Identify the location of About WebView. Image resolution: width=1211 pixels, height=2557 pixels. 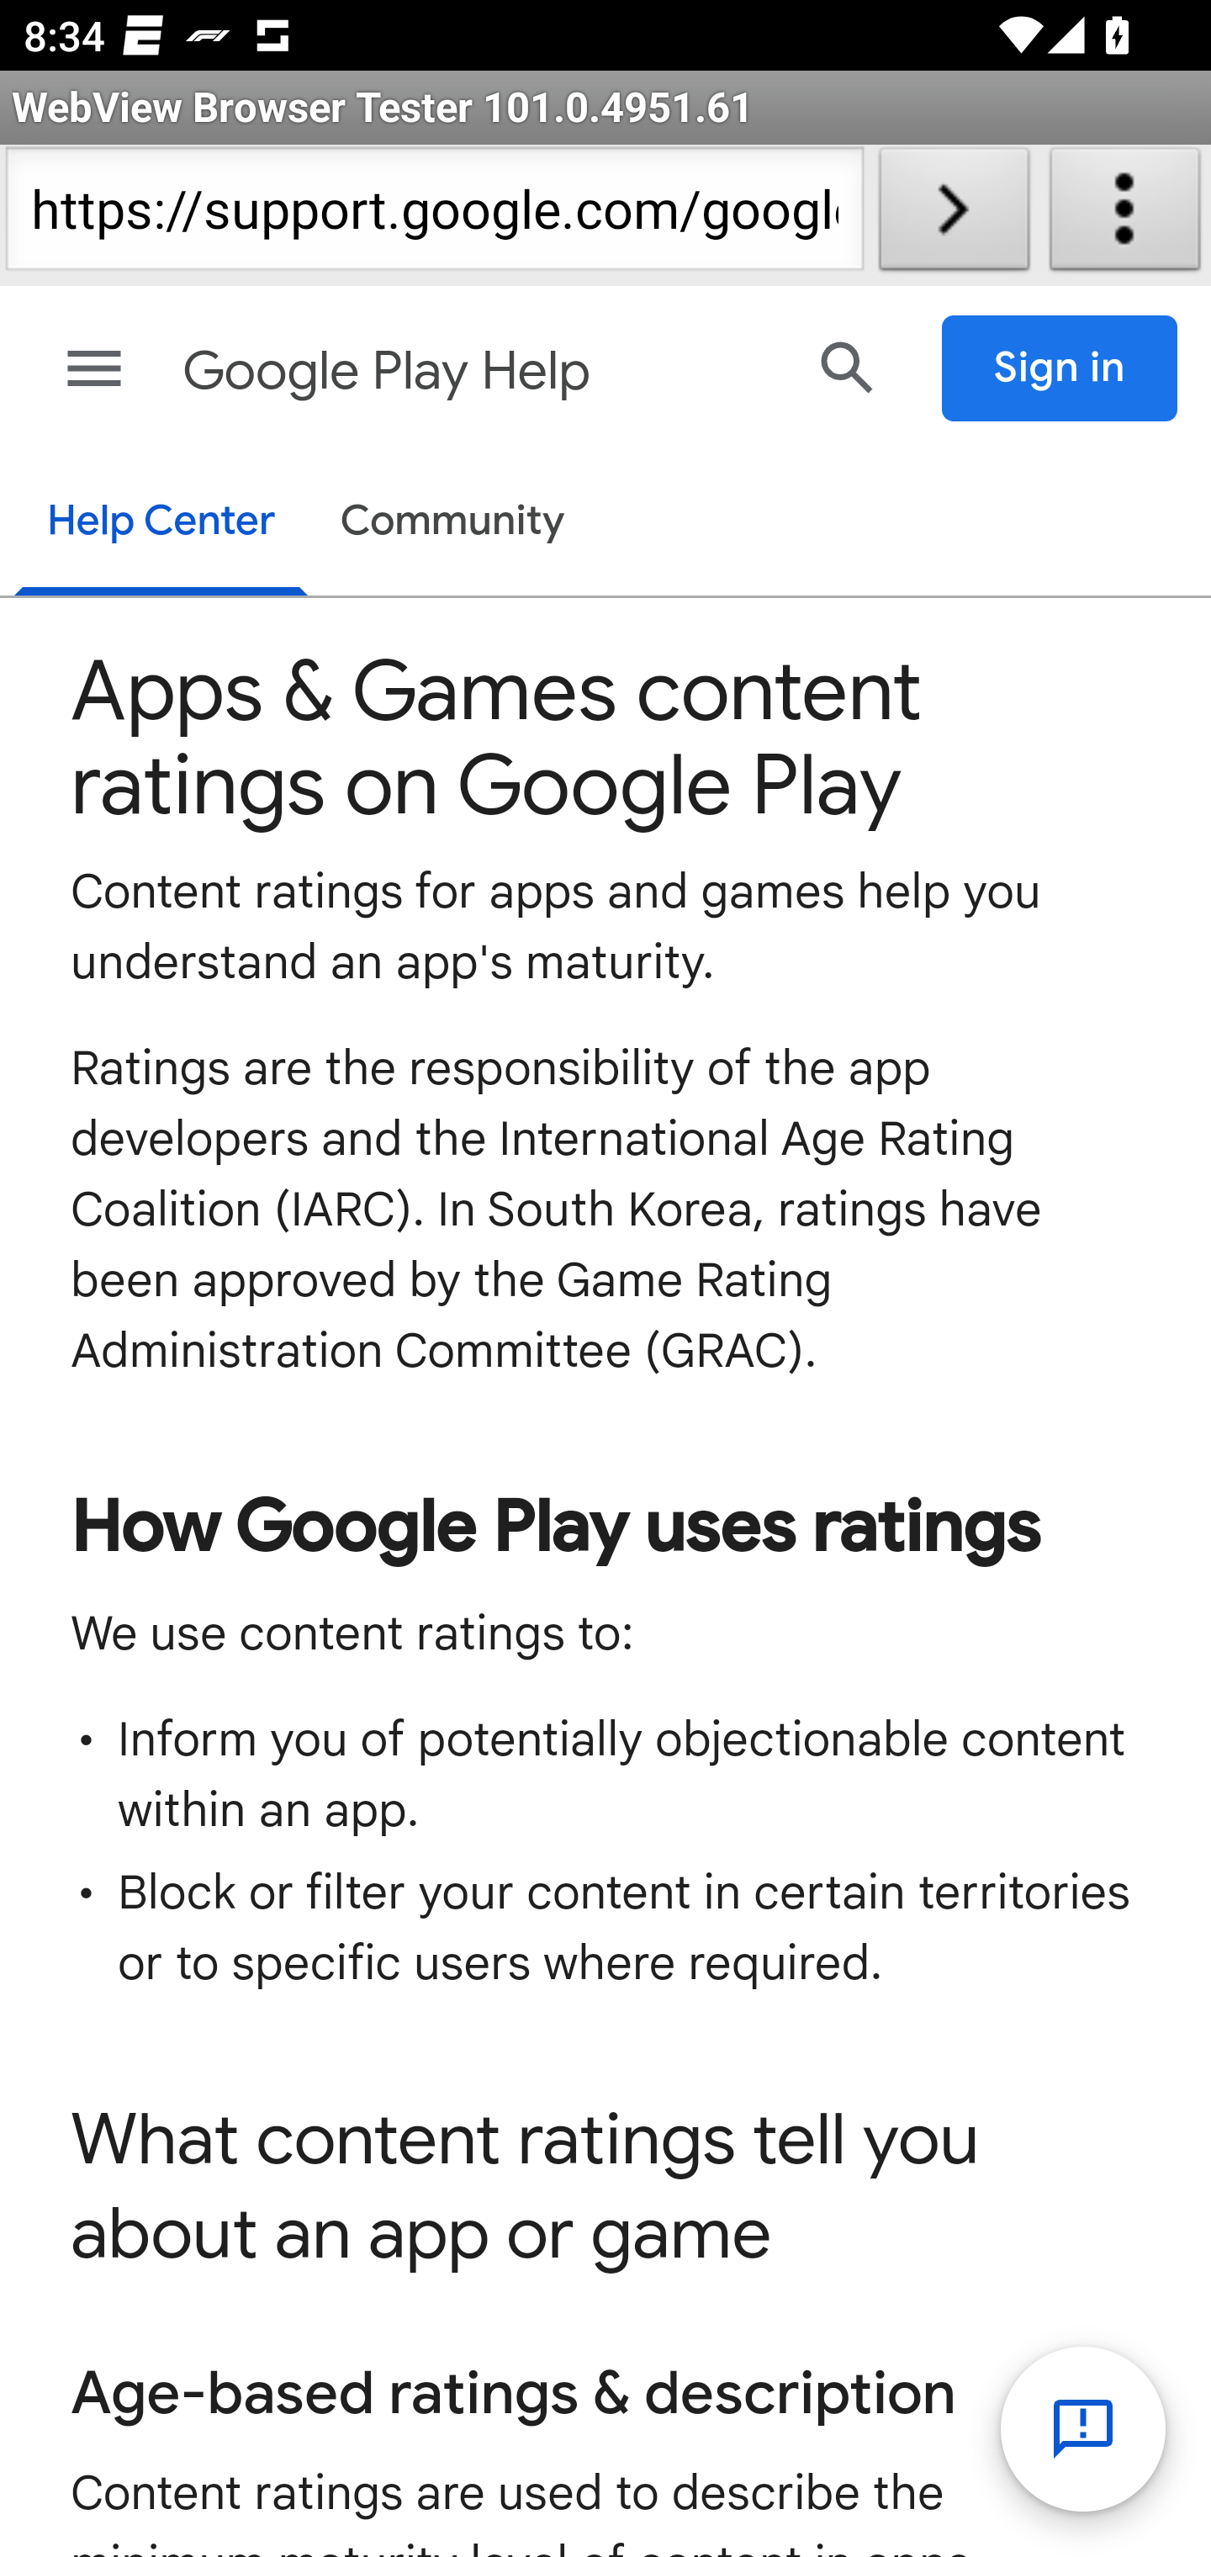
(1125, 215).